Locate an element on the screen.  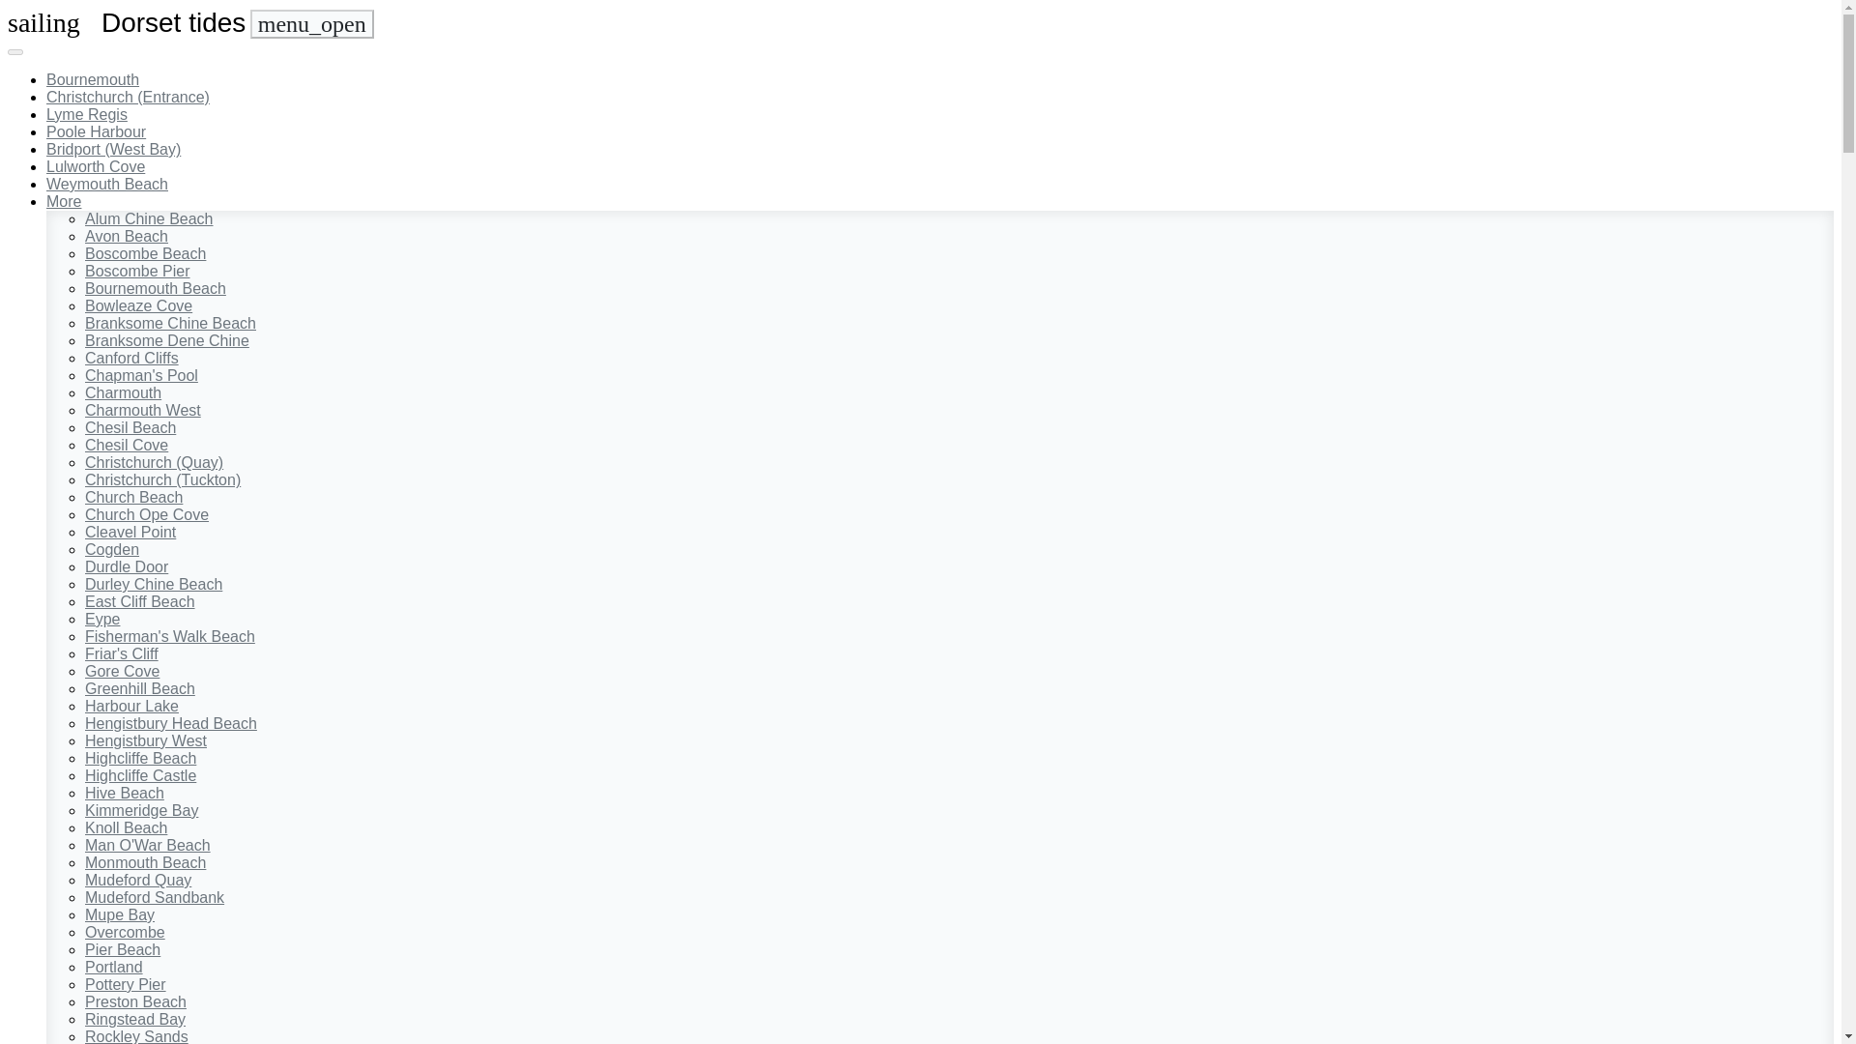
Fisherman's Walk Beach is located at coordinates (170, 636).